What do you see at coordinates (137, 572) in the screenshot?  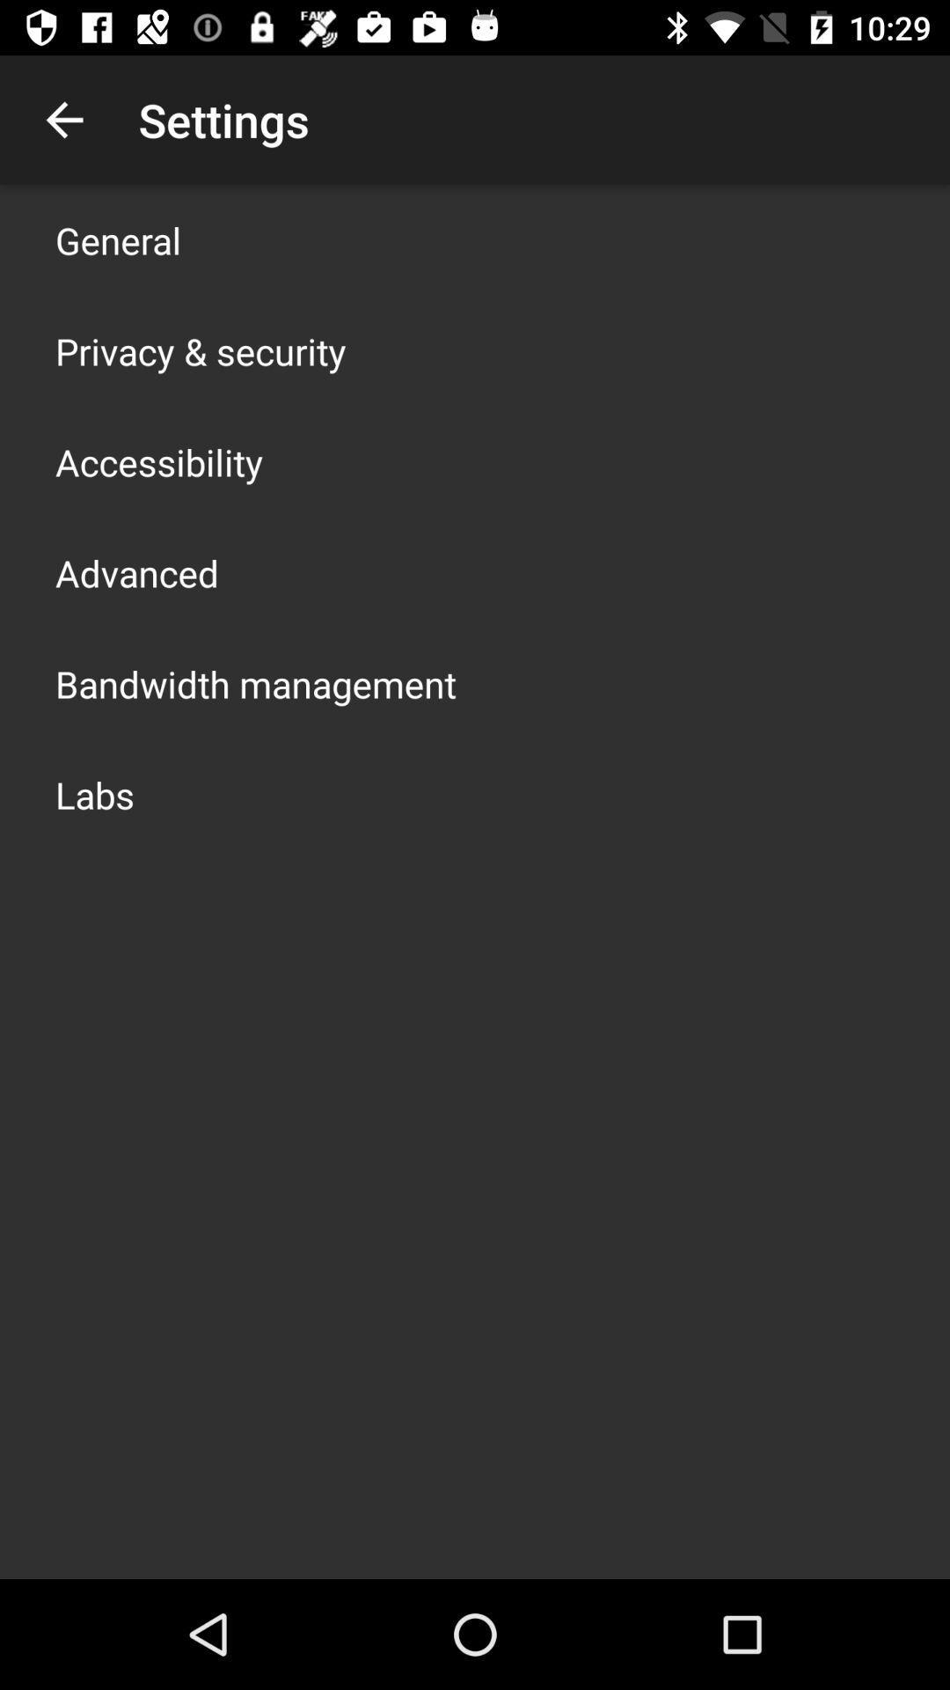 I see `click the advanced` at bounding box center [137, 572].